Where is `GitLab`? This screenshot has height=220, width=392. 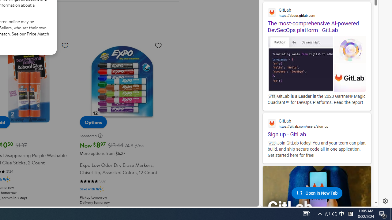
GitLab is located at coordinates (296, 207).